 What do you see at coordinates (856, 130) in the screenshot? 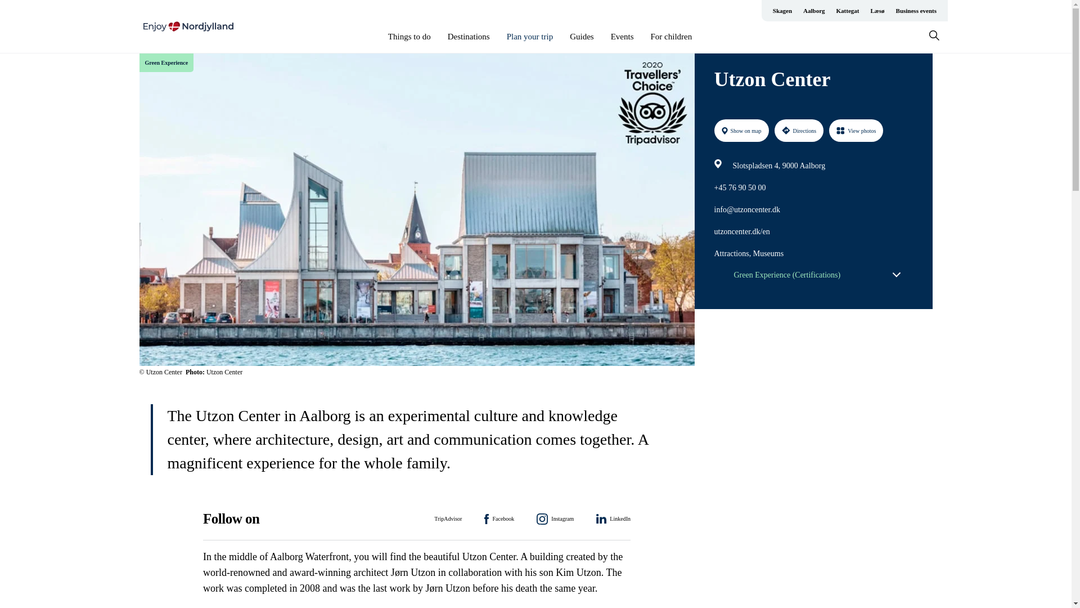
I see `View photos` at bounding box center [856, 130].